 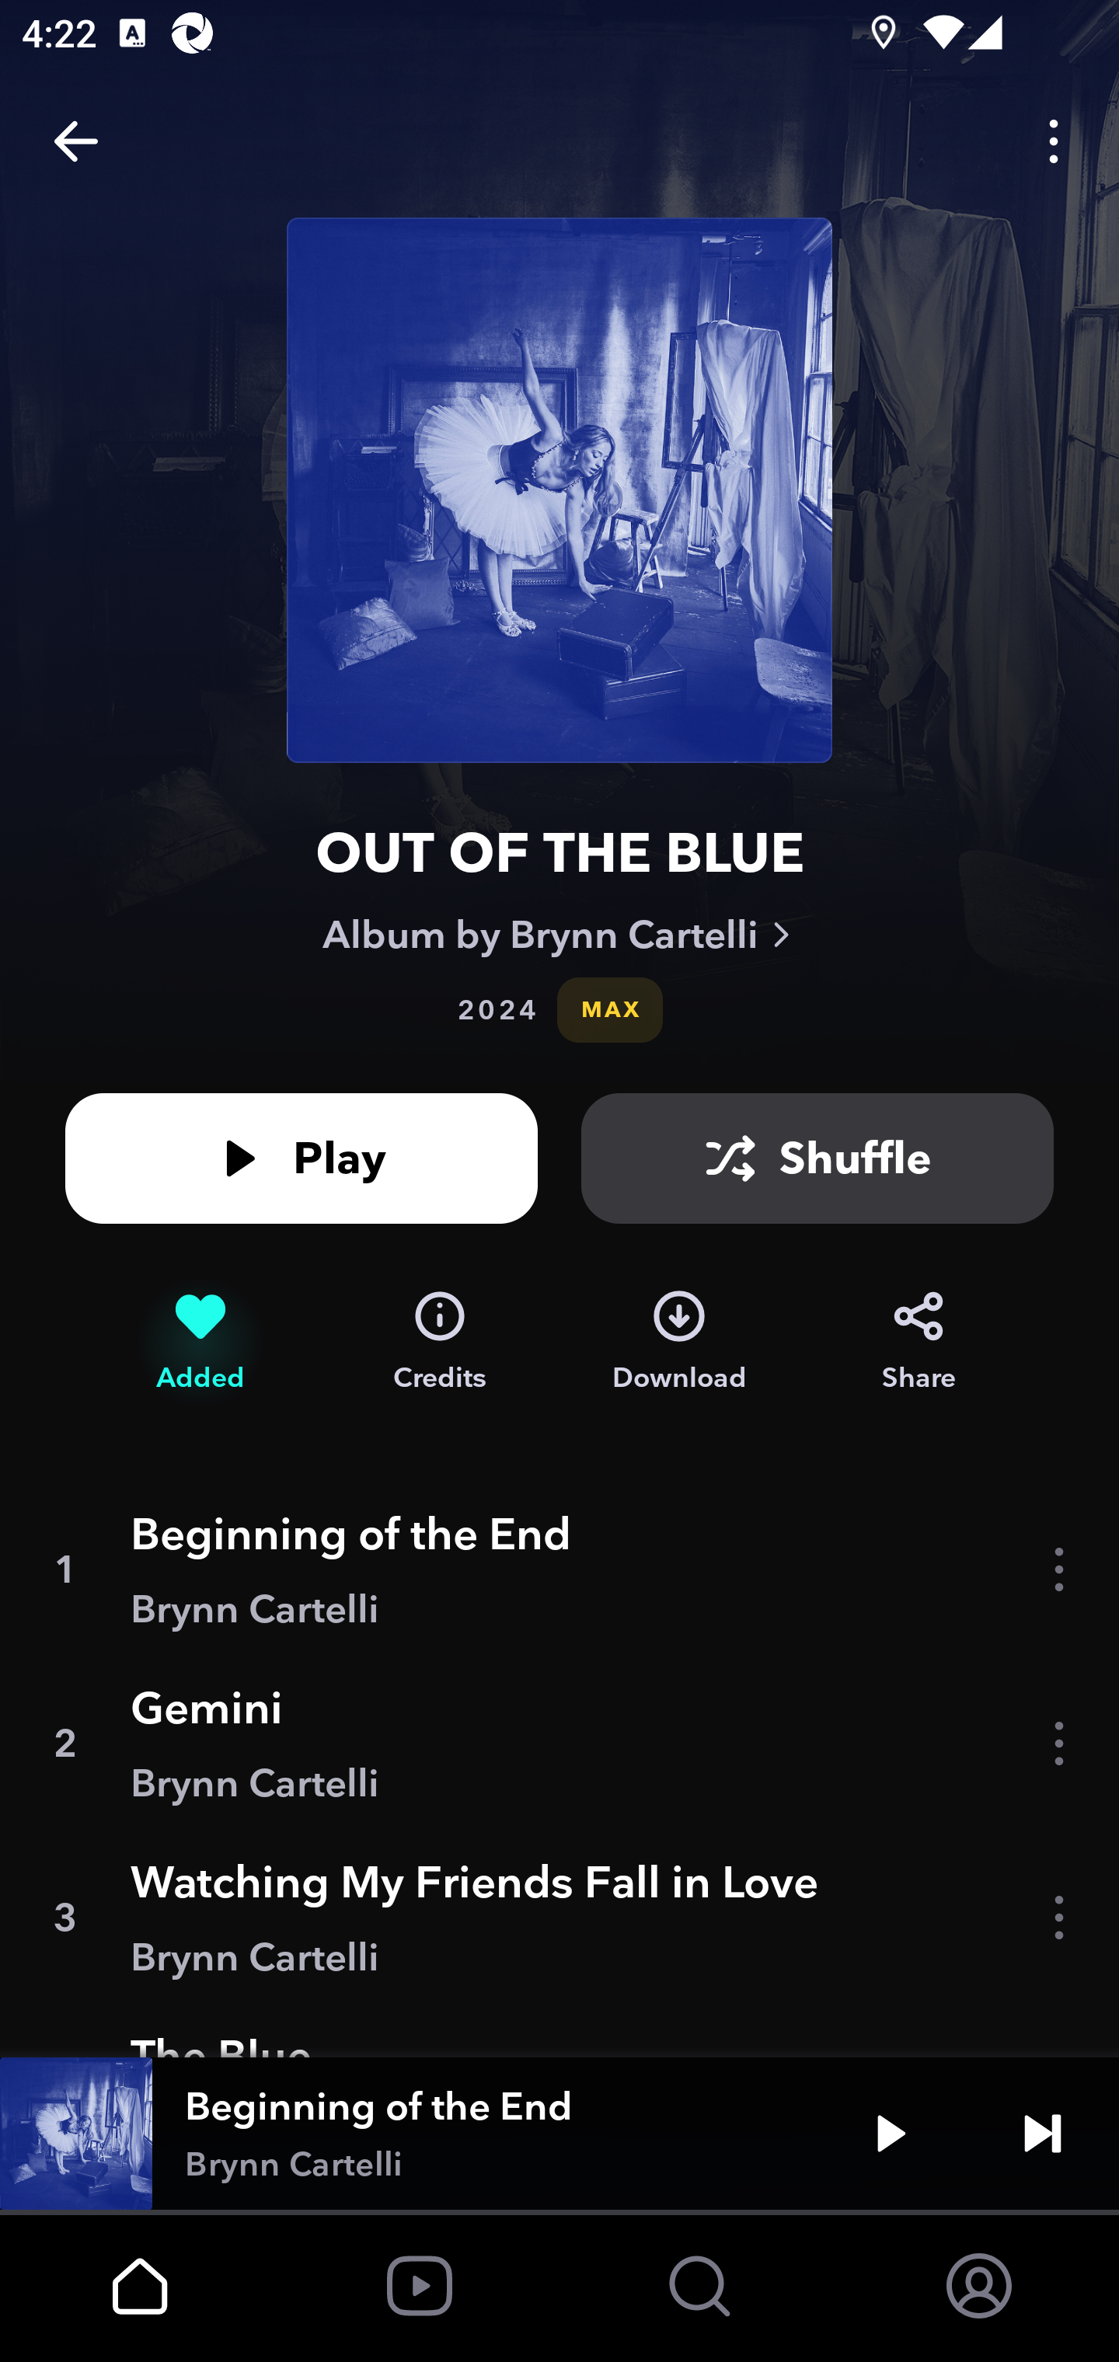 What do you see at coordinates (200, 1341) in the screenshot?
I see `Remove from My Collection Added` at bounding box center [200, 1341].